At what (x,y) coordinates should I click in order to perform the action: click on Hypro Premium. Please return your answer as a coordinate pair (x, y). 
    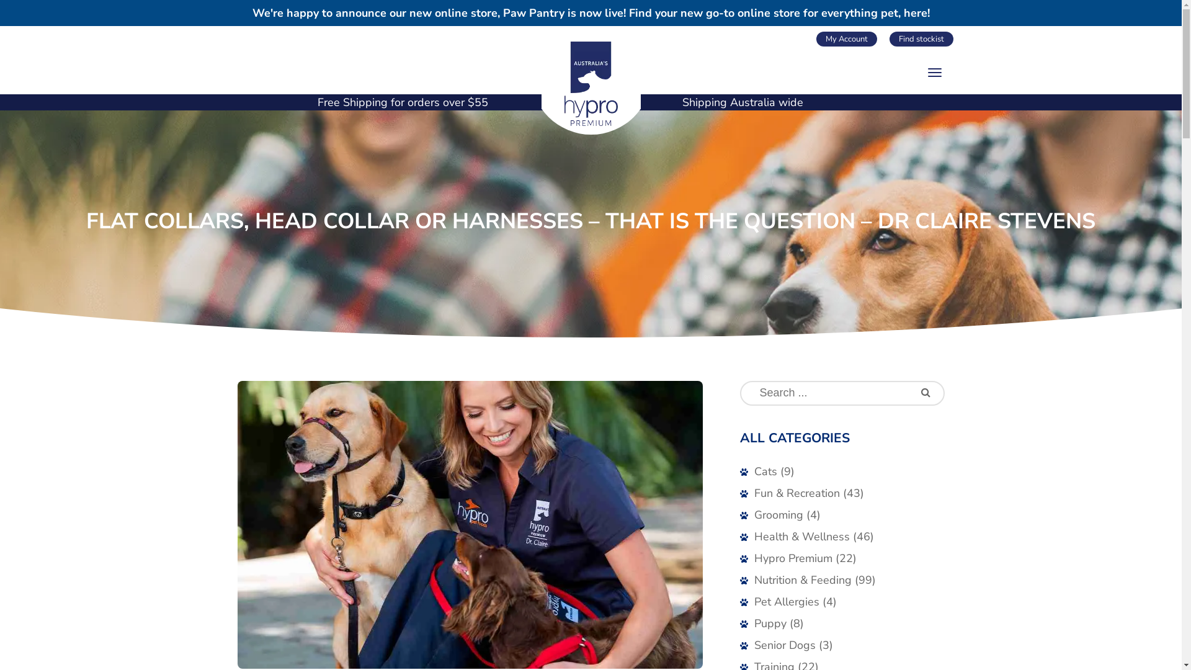
    Looking at the image, I should click on (793, 558).